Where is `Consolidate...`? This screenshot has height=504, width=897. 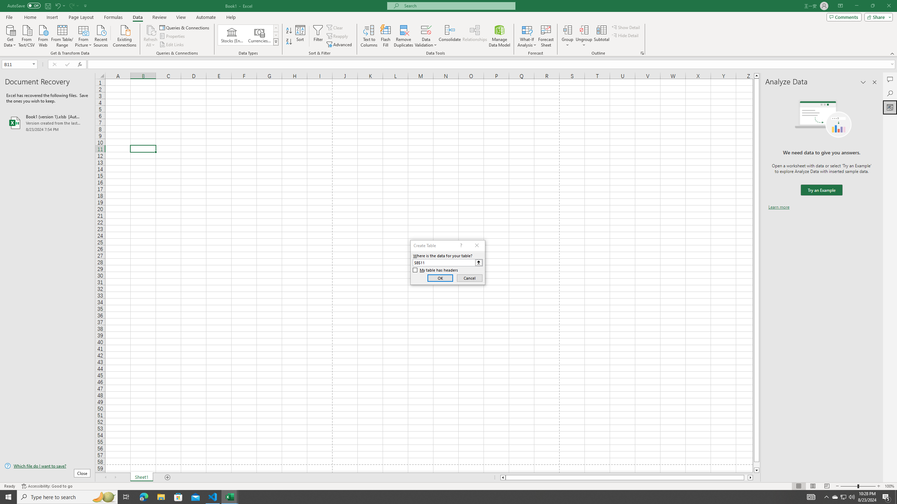 Consolidate... is located at coordinates (450, 36).